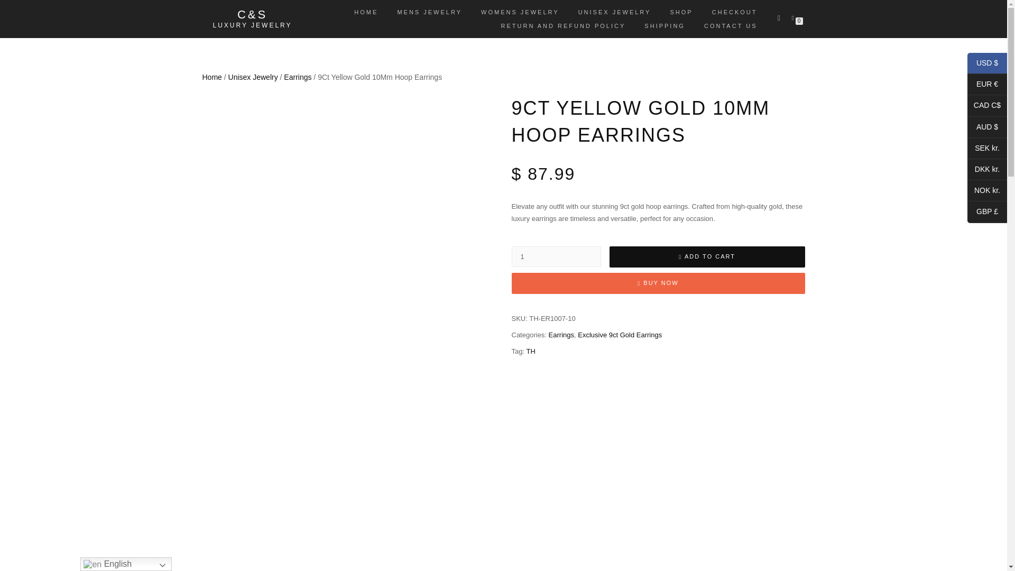  What do you see at coordinates (731, 25) in the screenshot?
I see `CONTACT US` at bounding box center [731, 25].